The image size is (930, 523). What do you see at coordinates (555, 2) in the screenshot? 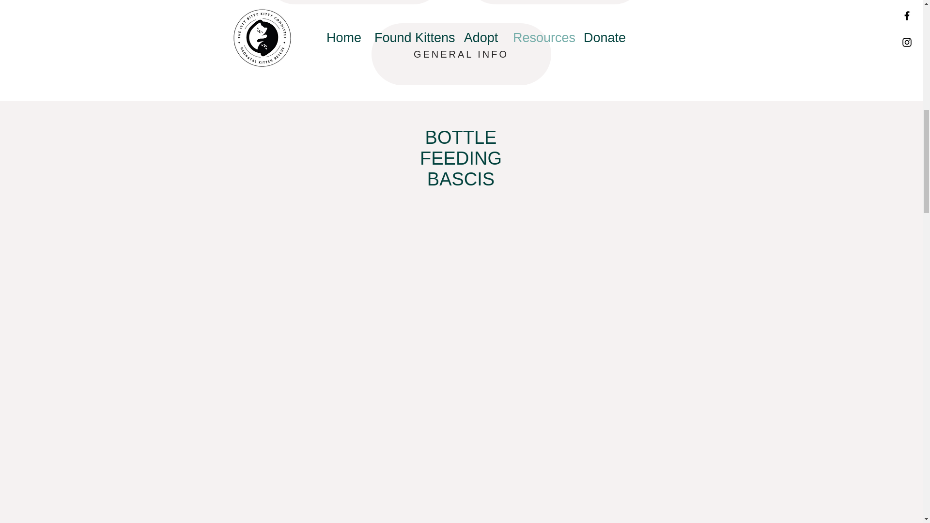
I see `STIMULATING KITTENS` at bounding box center [555, 2].